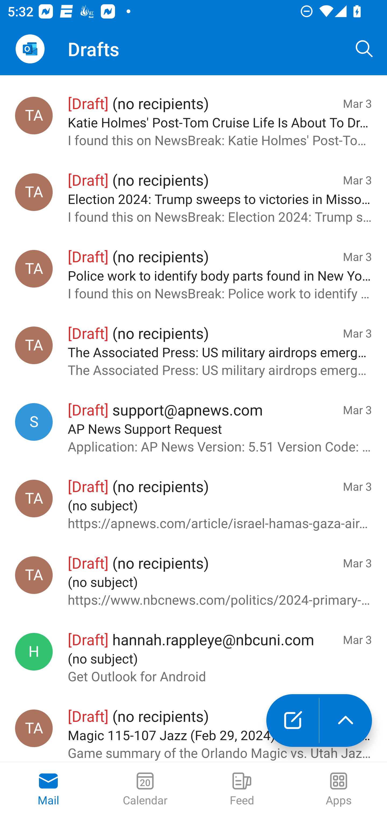  I want to click on launch the extended action menu, so click(346, 721).